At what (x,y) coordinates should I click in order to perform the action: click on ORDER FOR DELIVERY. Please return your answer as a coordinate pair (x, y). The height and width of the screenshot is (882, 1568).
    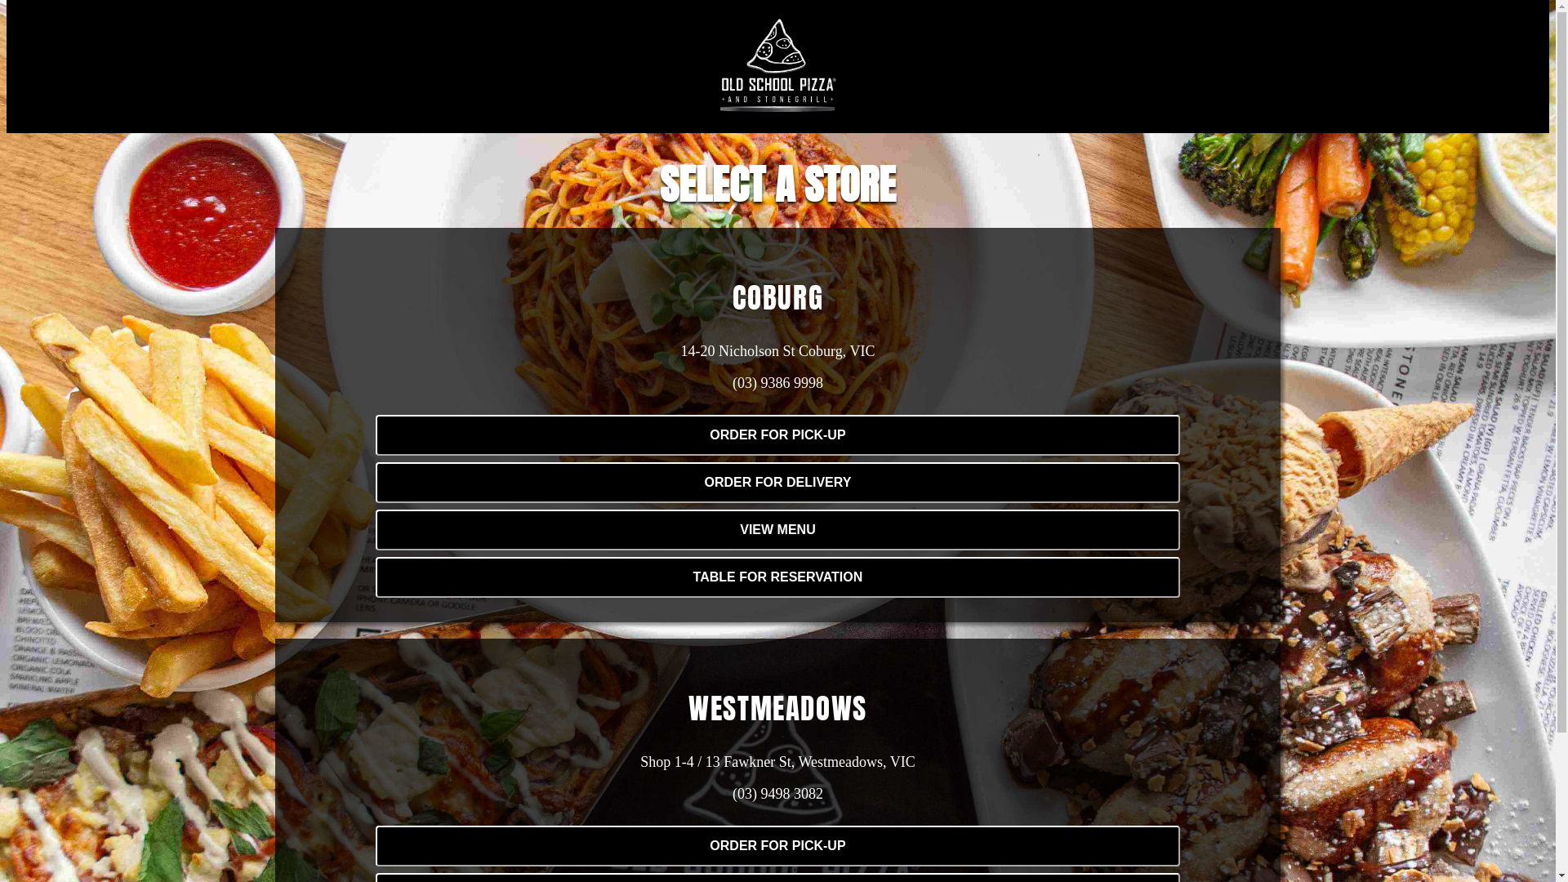
    Looking at the image, I should click on (777, 483).